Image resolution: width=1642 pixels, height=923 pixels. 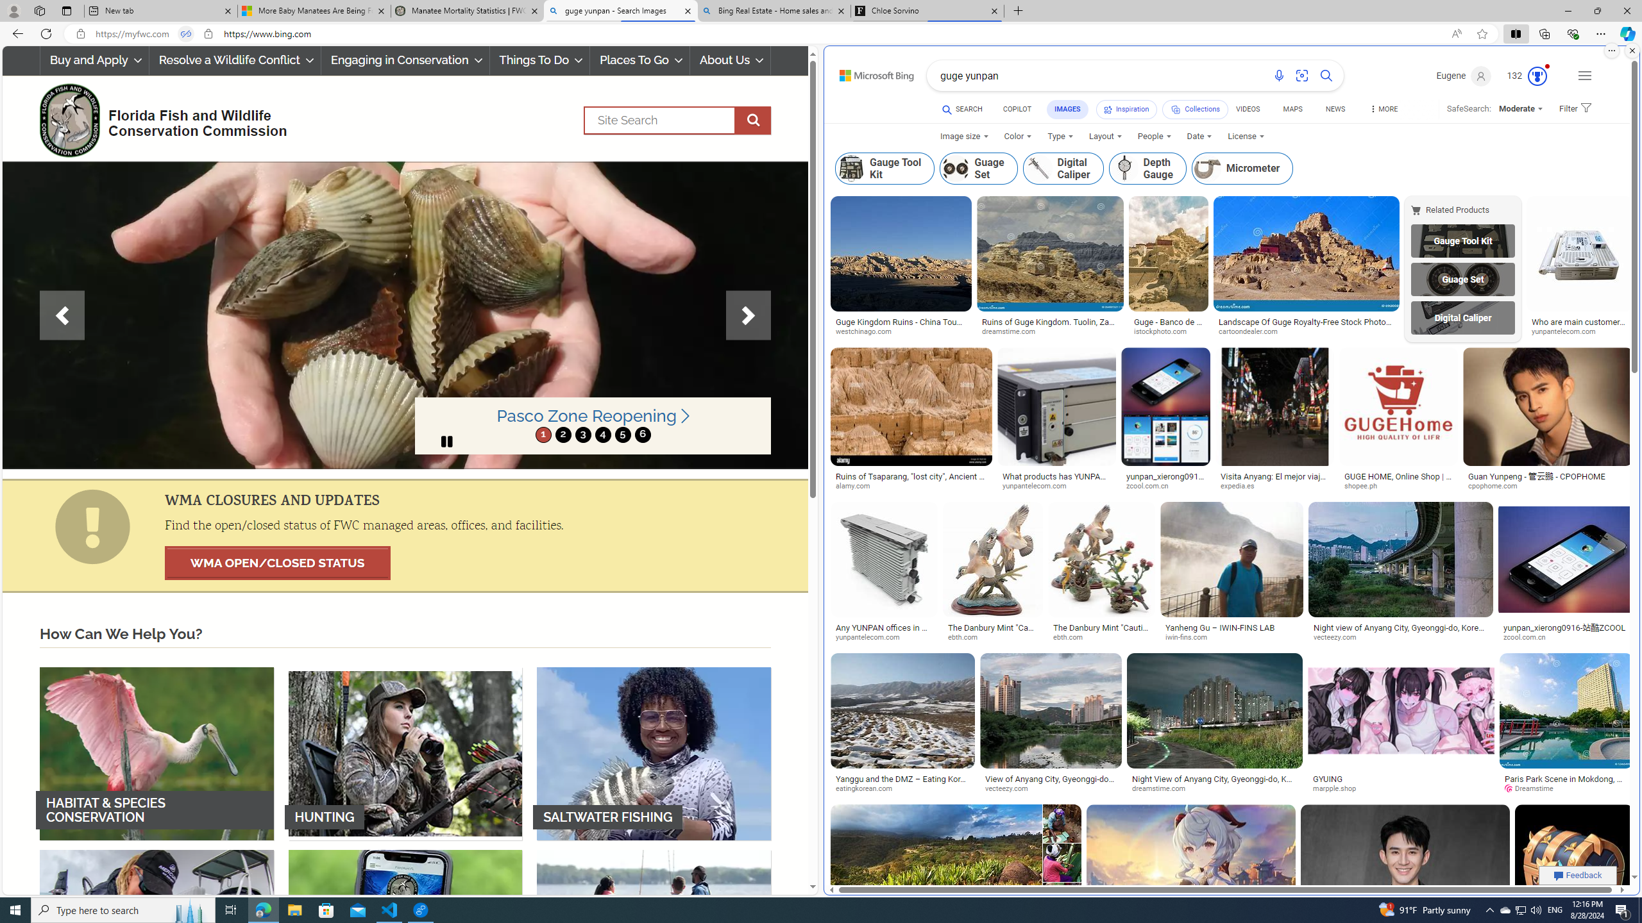 I want to click on zcool.com.cn, so click(x=1565, y=637).